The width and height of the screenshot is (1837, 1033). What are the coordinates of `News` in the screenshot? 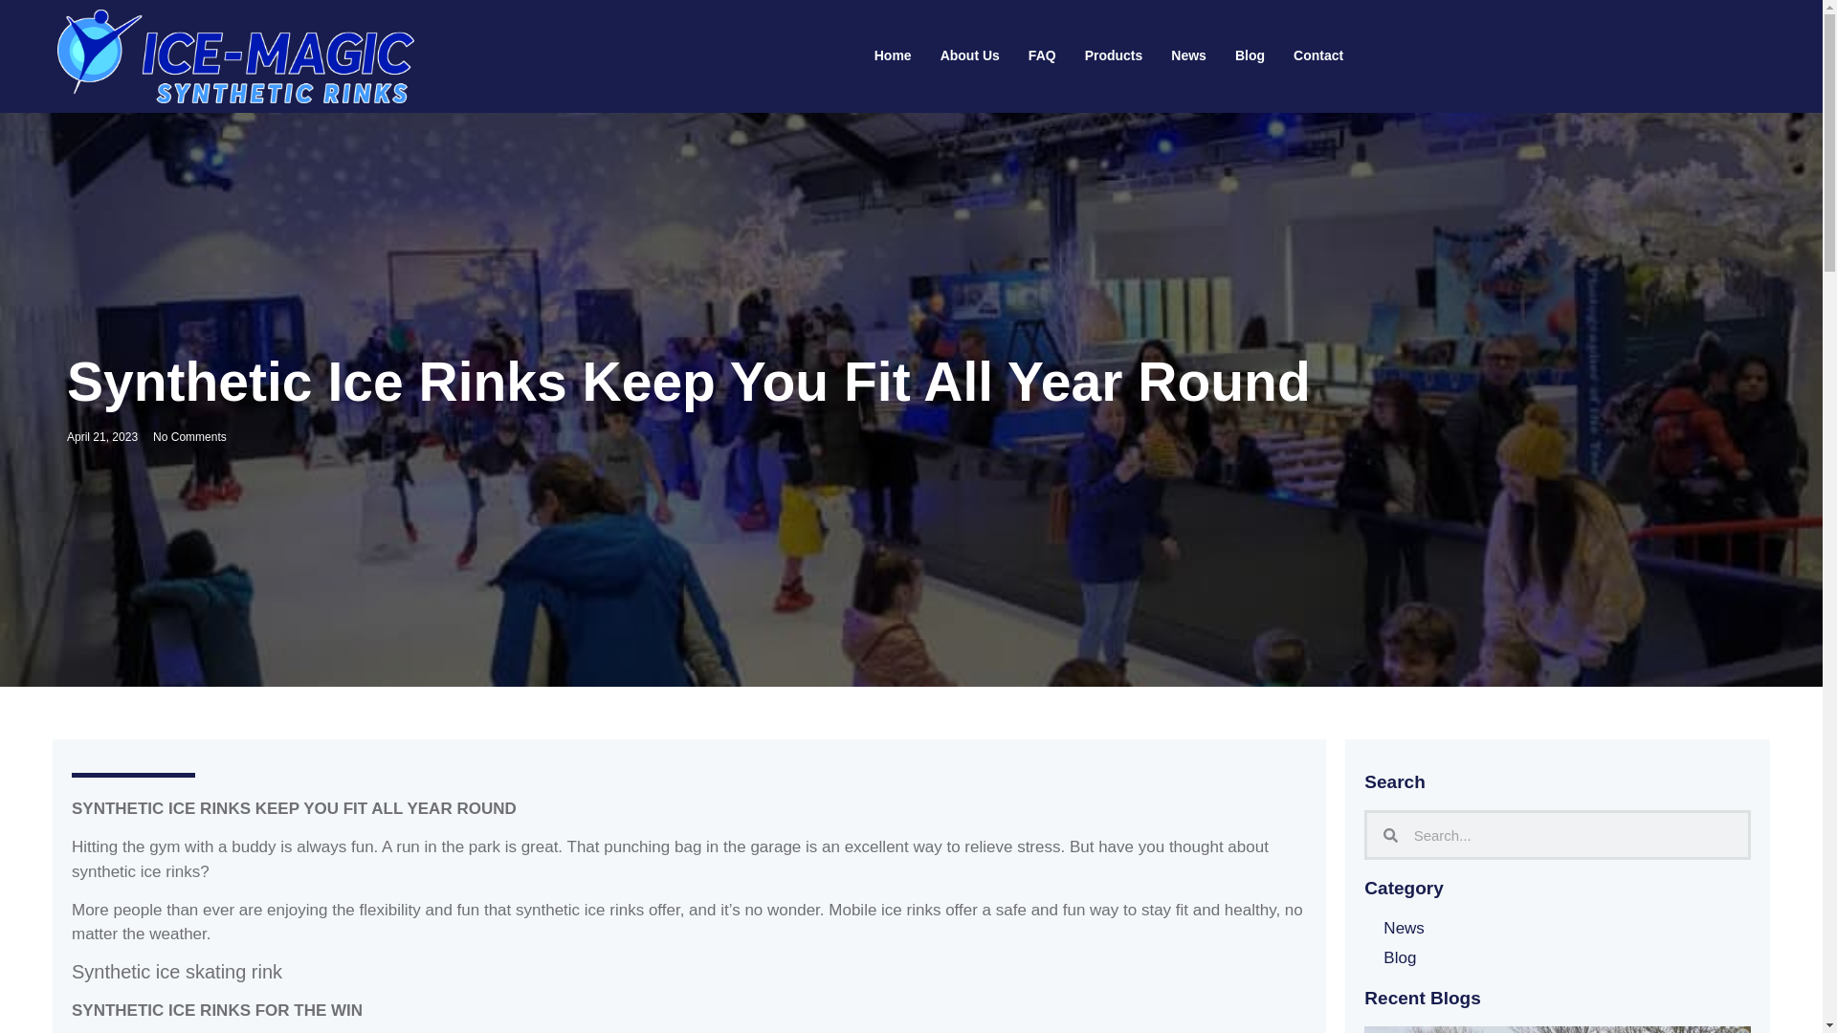 It's located at (1404, 928).